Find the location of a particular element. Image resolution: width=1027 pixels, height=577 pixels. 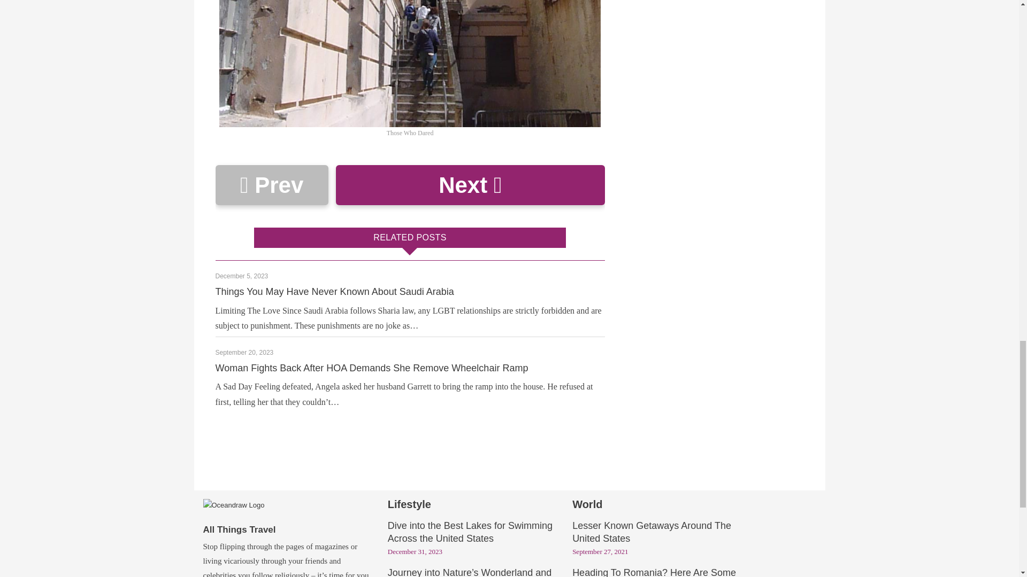

Next is located at coordinates (470, 185).